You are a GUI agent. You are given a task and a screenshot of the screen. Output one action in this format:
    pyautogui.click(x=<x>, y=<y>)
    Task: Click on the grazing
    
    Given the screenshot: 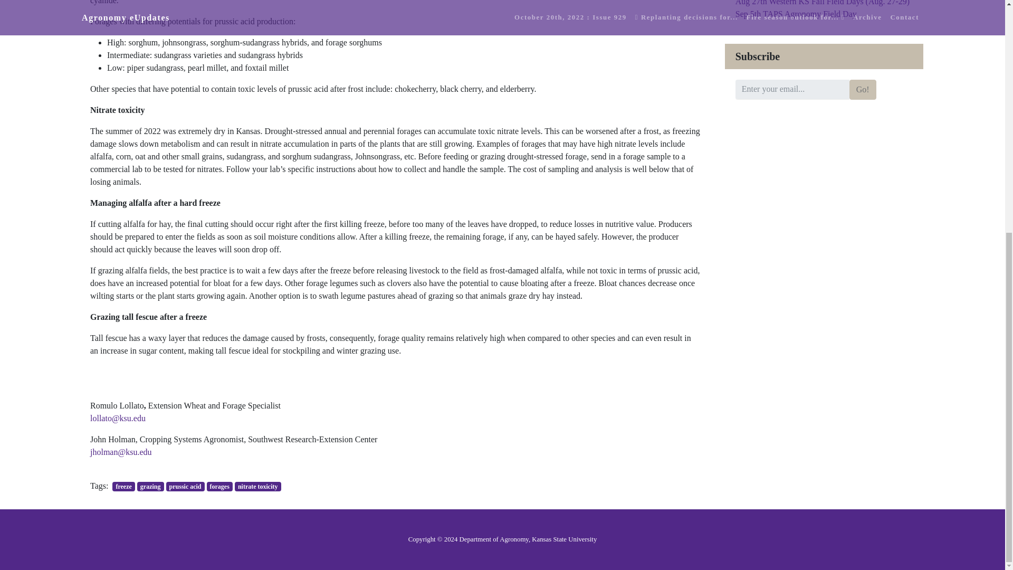 What is the action you would take?
    pyautogui.click(x=150, y=486)
    